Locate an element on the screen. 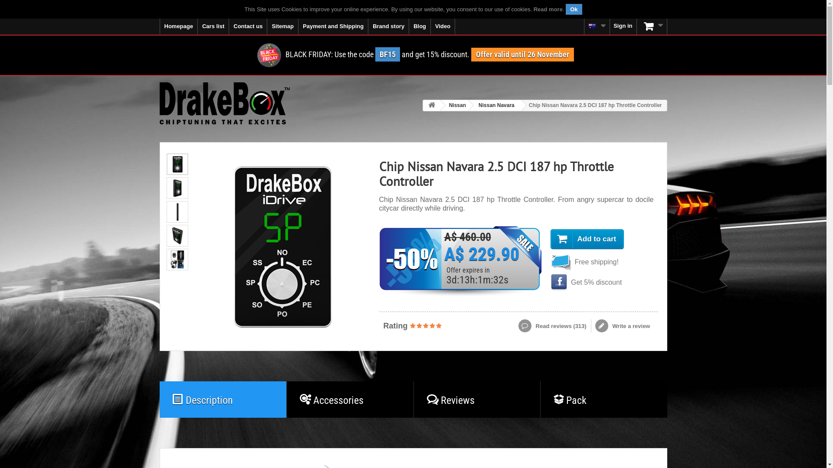 This screenshot has height=468, width=833. Nissan is located at coordinates (456, 105).